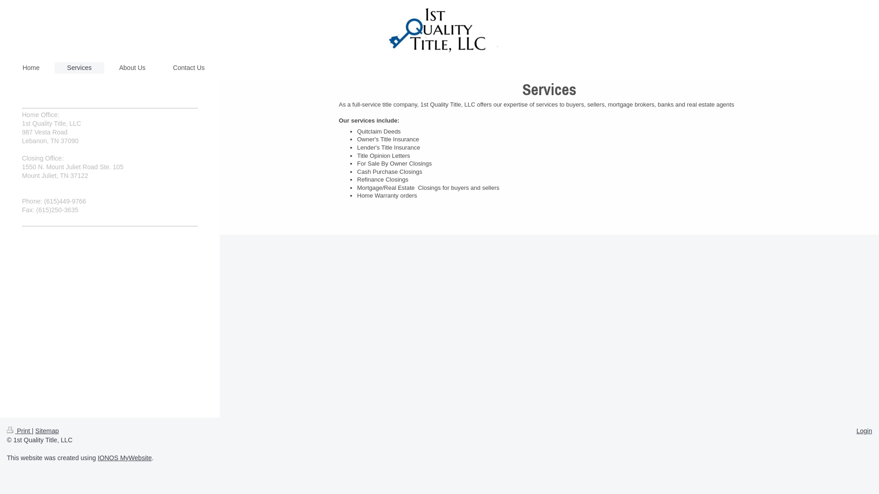 The image size is (879, 494). Describe the element at coordinates (125, 458) in the screenshot. I see `IONOS MyWebsite` at that location.